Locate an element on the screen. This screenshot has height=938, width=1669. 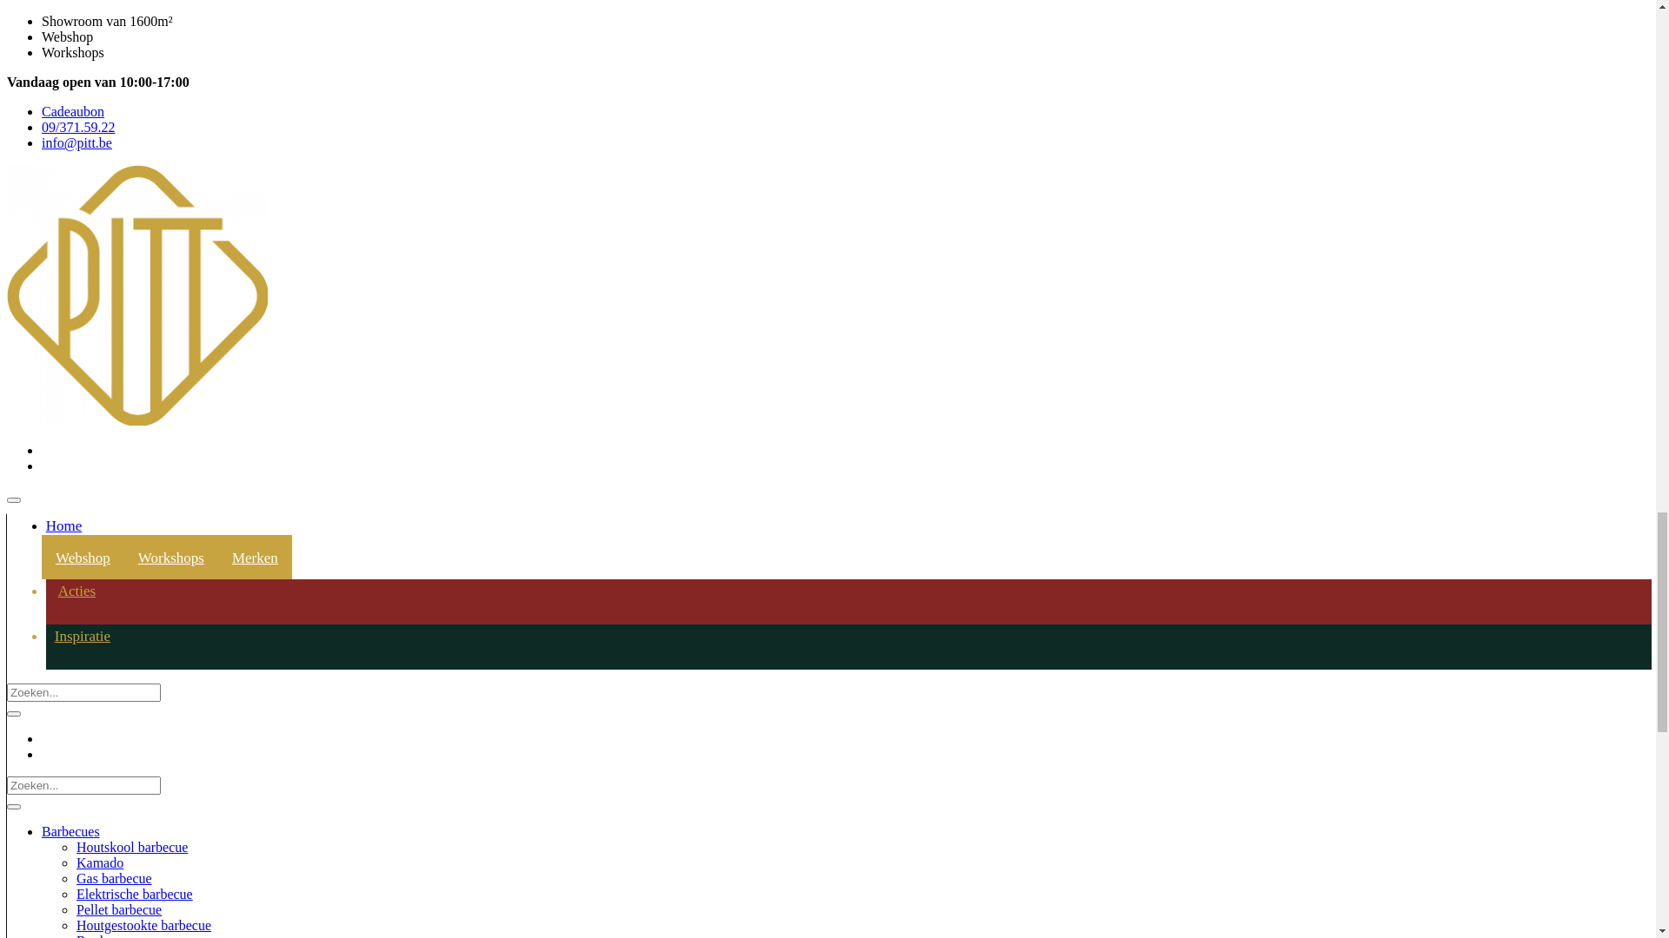
Contact is located at coordinates (63, 803).